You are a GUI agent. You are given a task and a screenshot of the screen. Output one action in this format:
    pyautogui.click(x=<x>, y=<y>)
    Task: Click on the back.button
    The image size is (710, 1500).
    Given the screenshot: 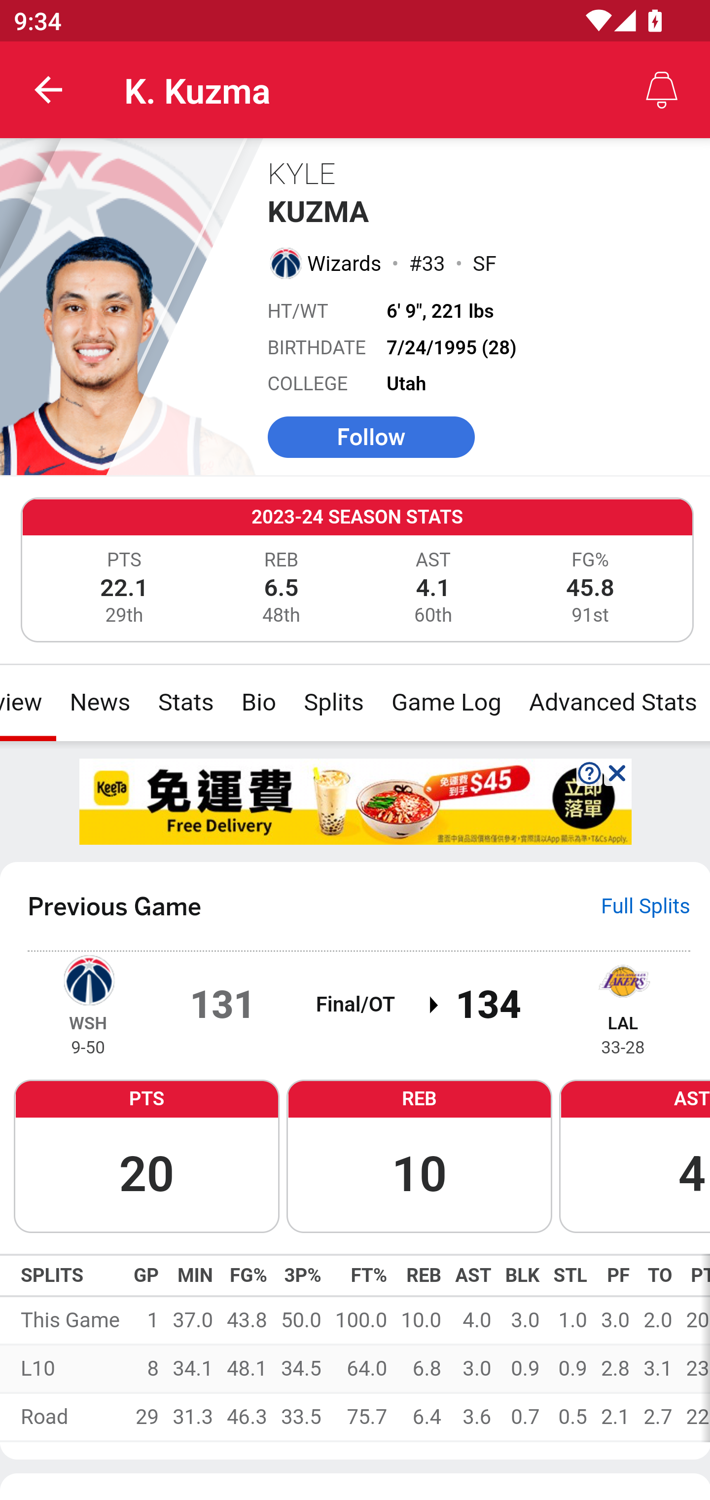 What is the action you would take?
    pyautogui.click(x=48, y=90)
    